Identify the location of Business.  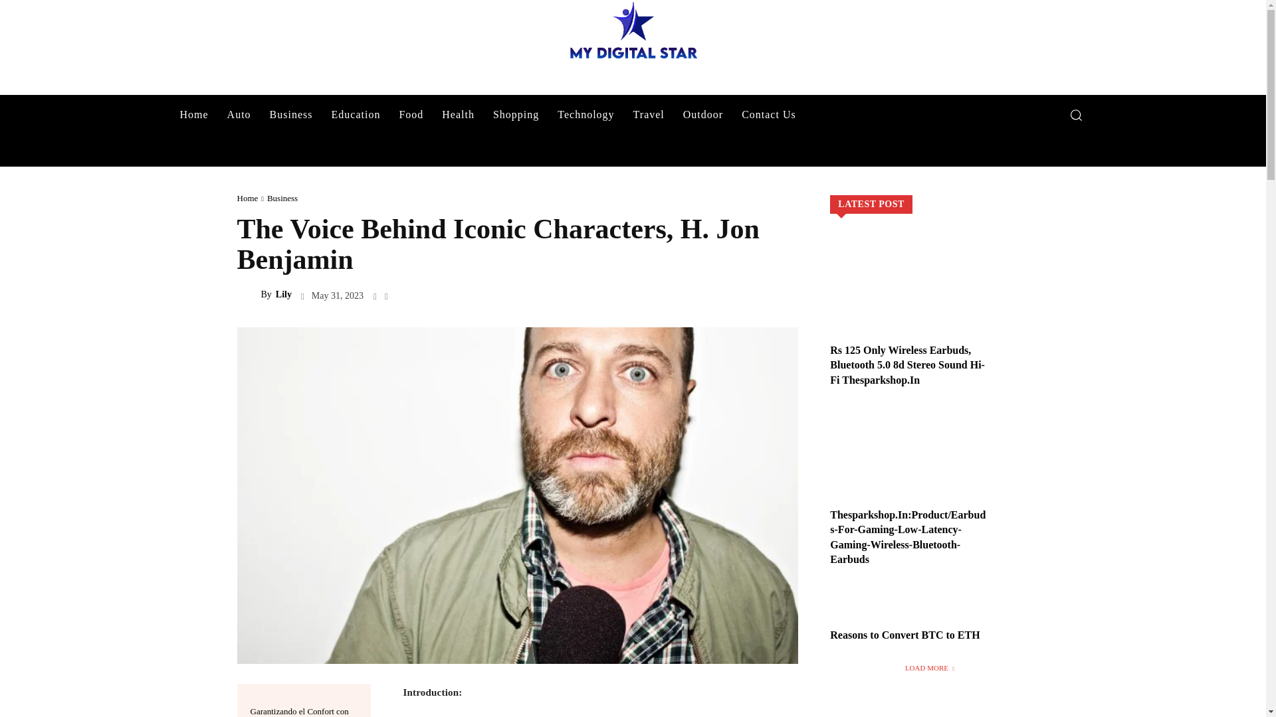
(291, 114).